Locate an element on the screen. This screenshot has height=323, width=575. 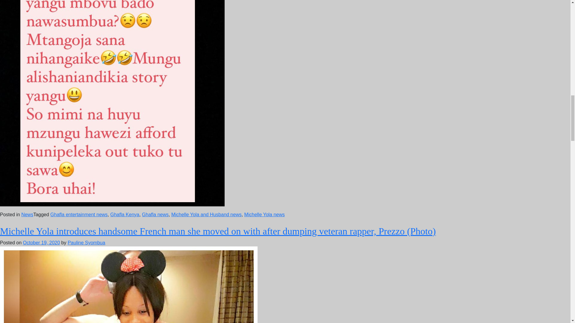
October 19, 2020 is located at coordinates (41, 243).